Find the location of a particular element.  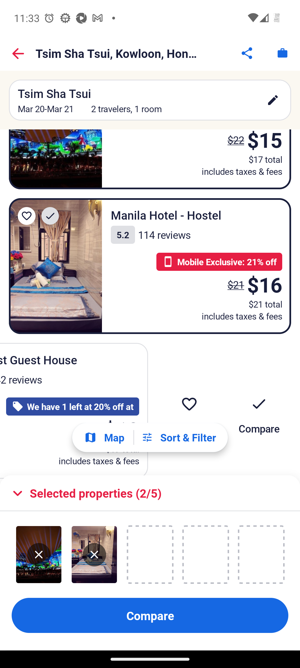

Show map Map Show map Button is located at coordinates (104, 437).